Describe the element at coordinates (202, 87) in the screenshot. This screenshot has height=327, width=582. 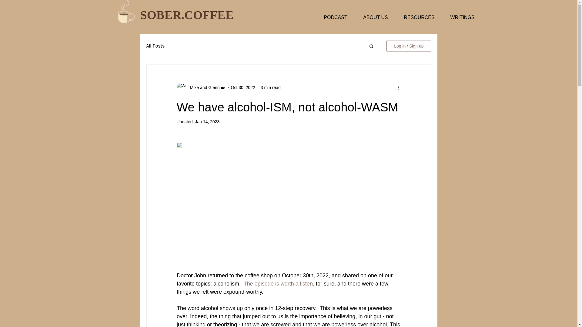
I see `Mike and Glenn` at that location.